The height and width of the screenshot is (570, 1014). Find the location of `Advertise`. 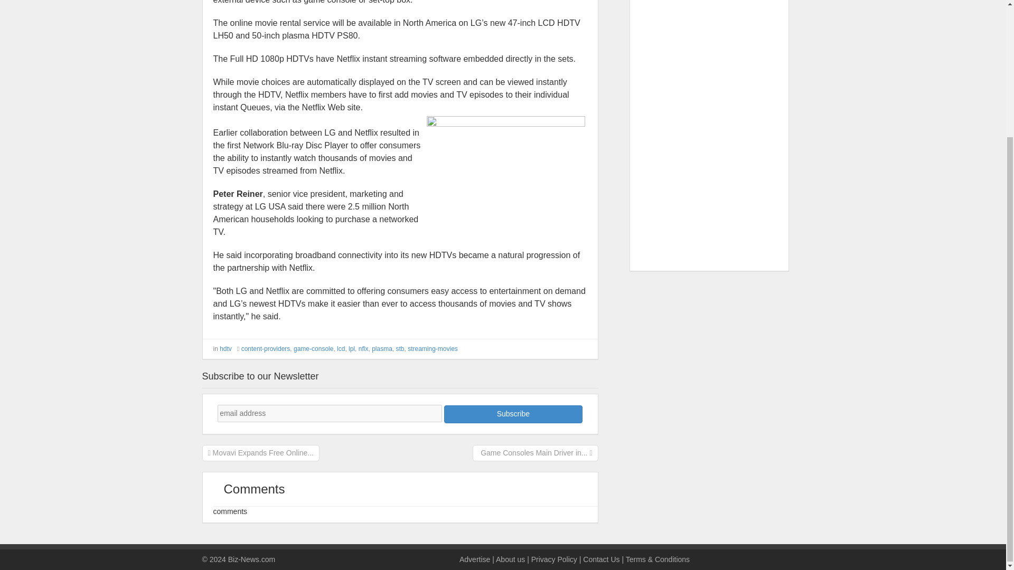

Advertise is located at coordinates (474, 559).